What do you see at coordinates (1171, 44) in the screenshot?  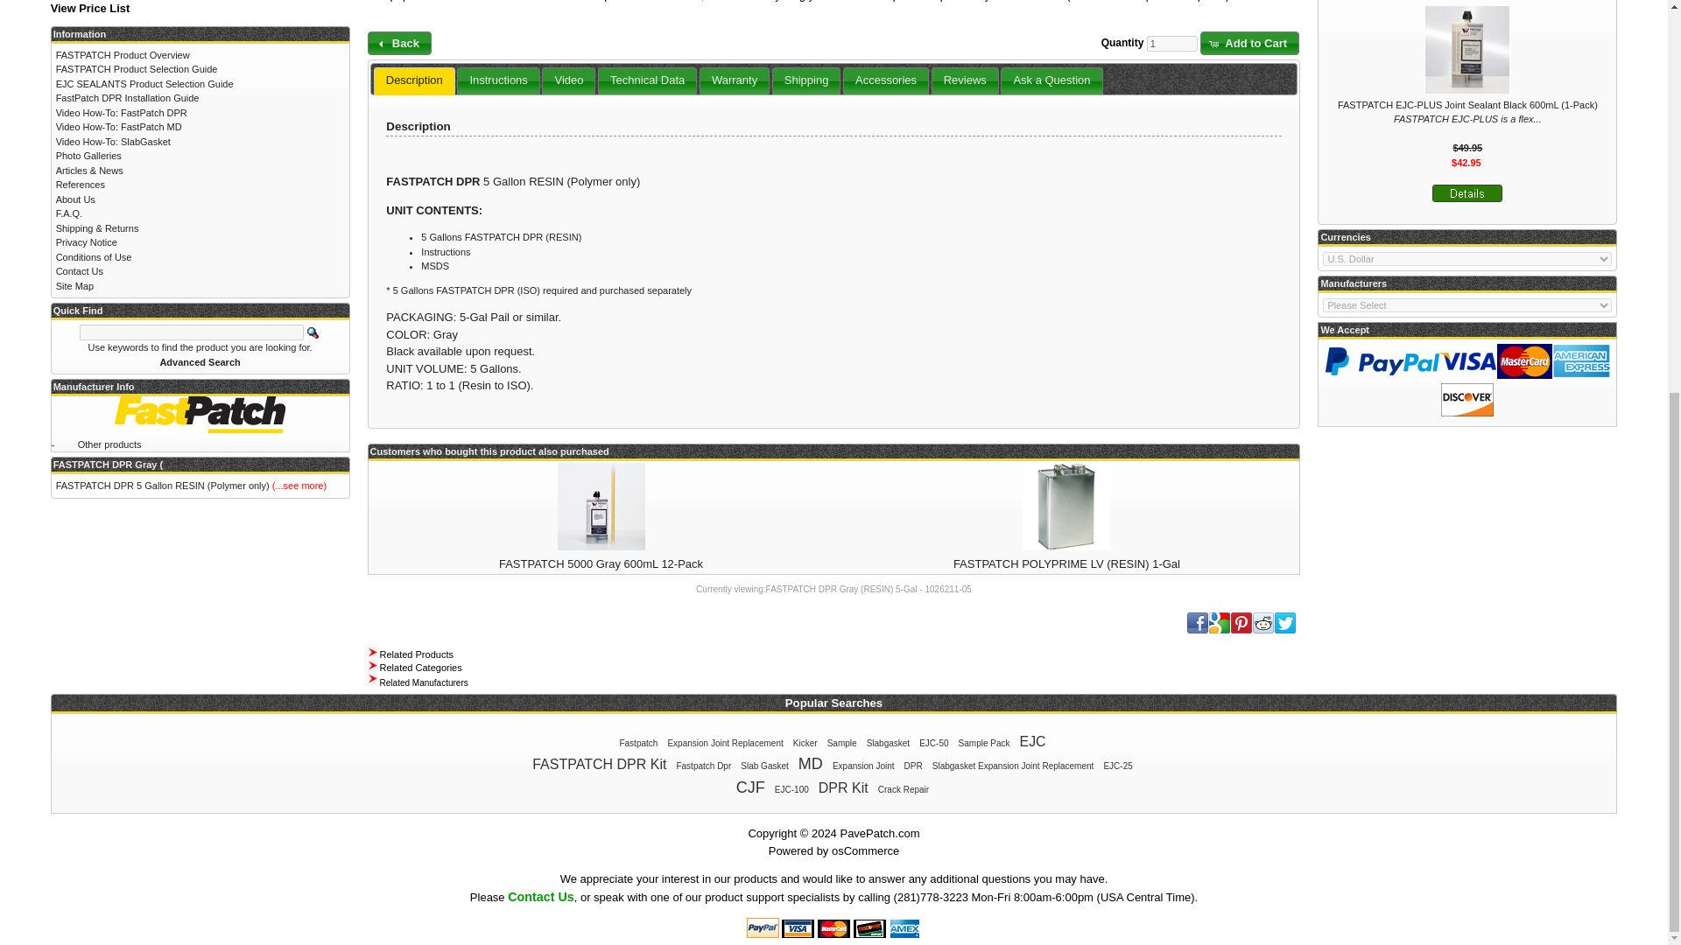 I see `1` at bounding box center [1171, 44].